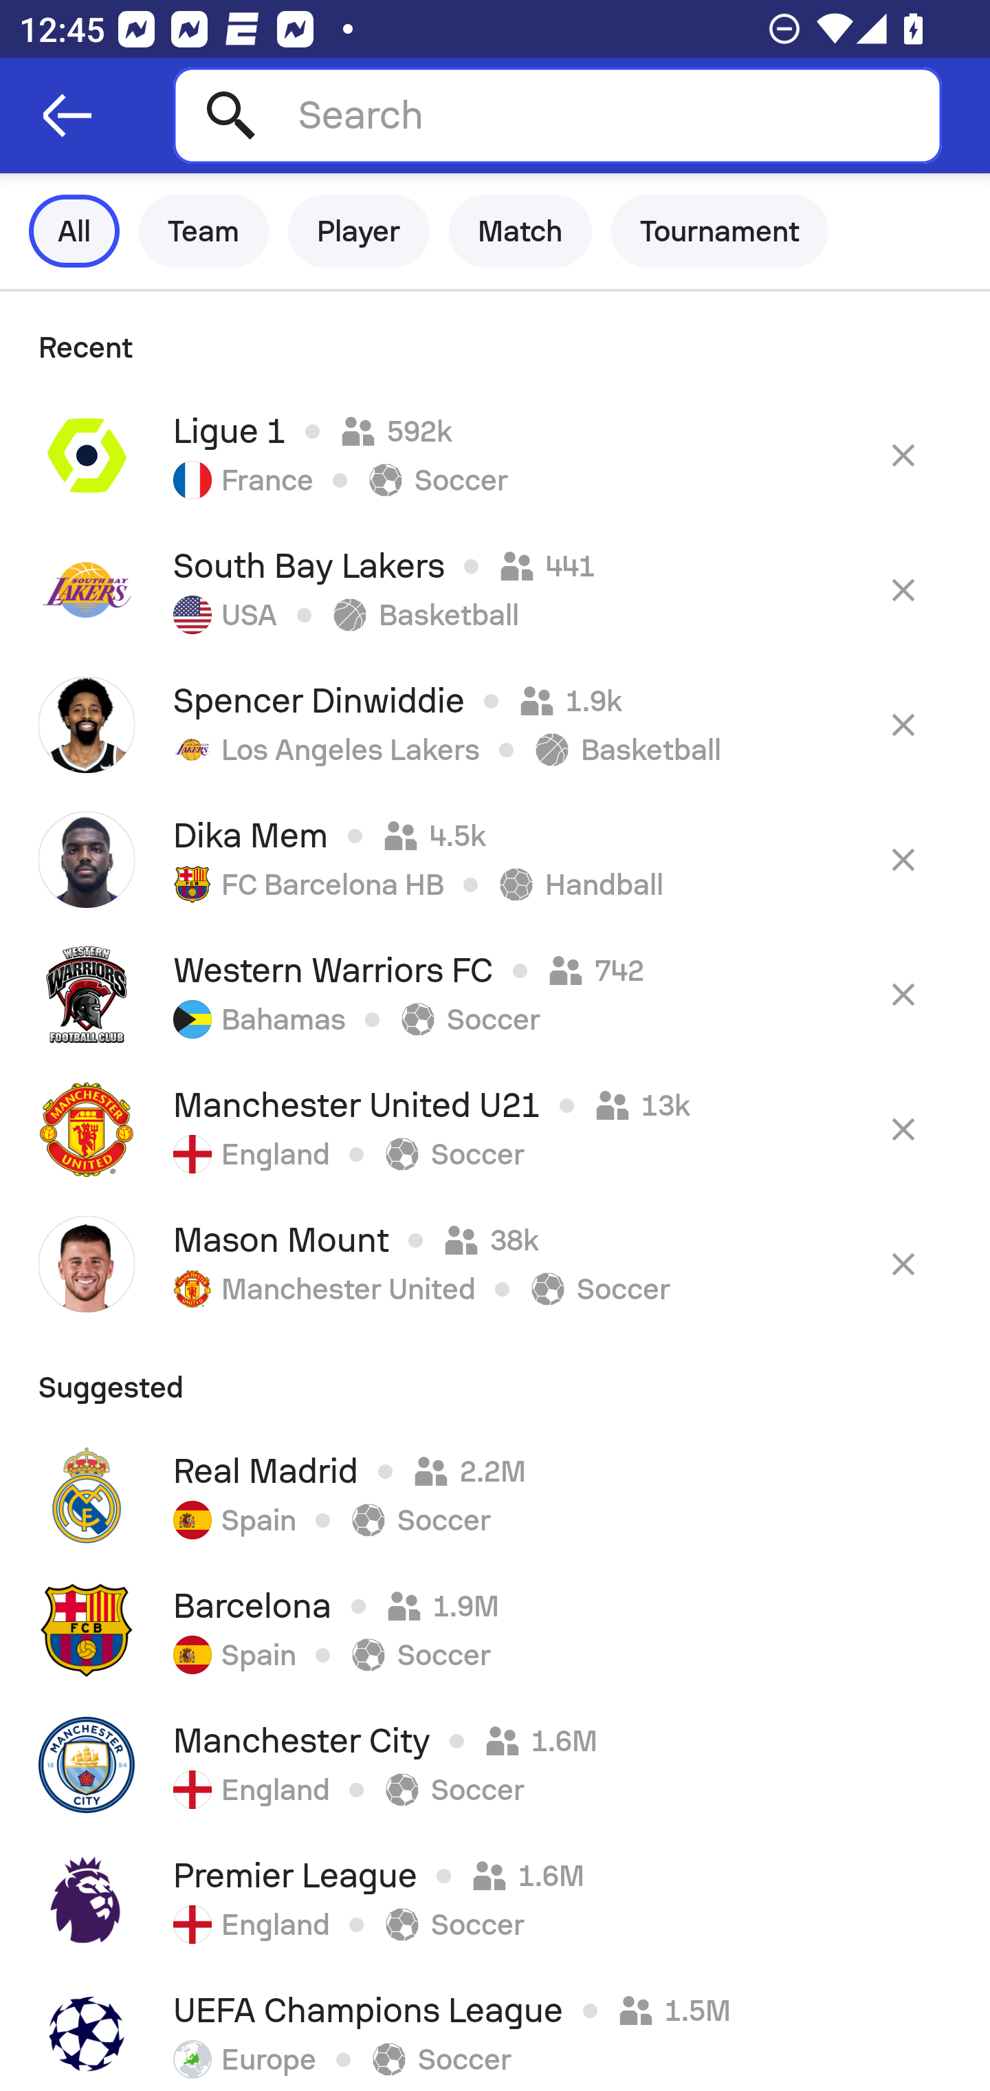  I want to click on Team, so click(203, 231).